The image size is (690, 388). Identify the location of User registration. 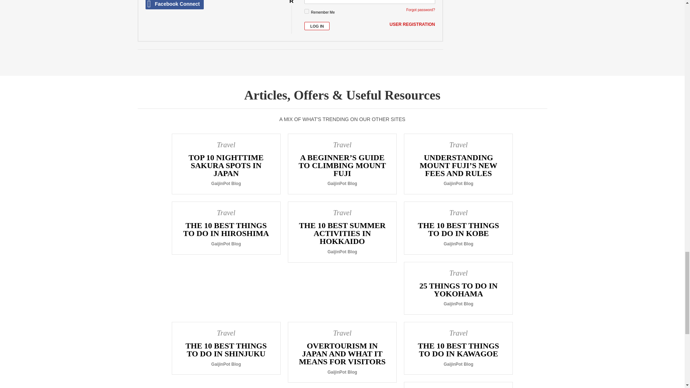
(412, 24).